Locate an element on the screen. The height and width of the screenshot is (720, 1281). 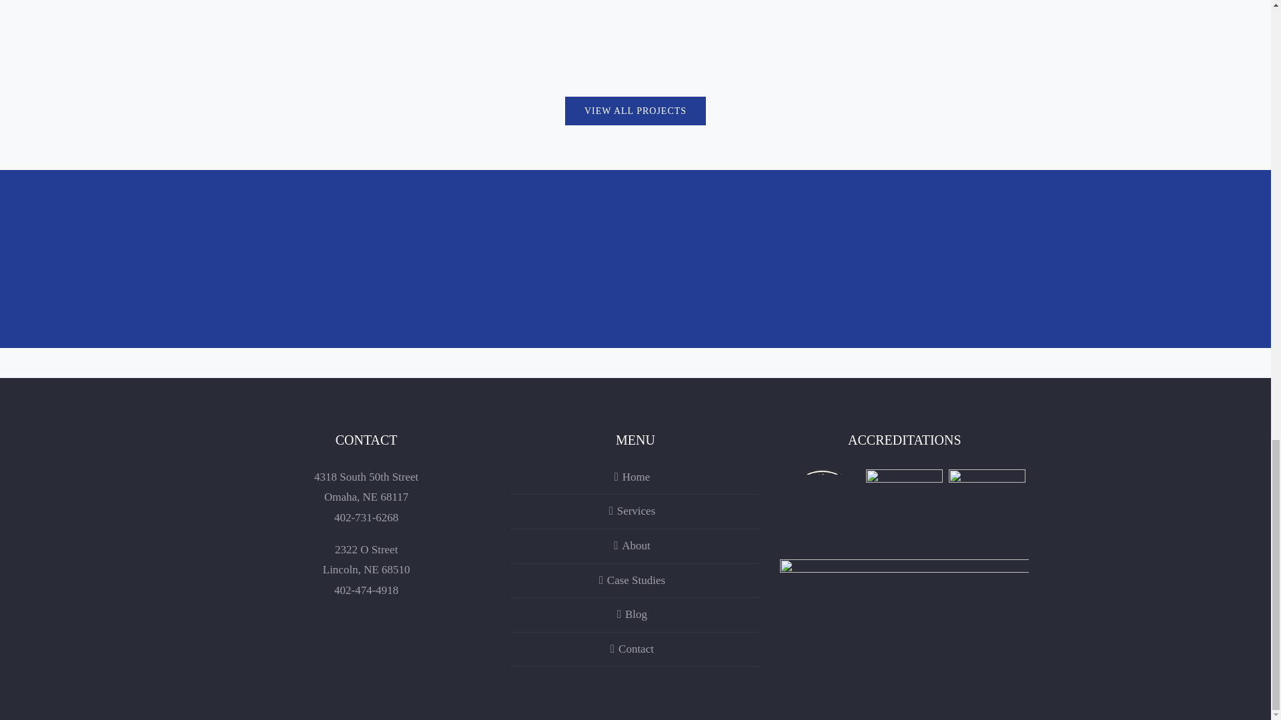
About is located at coordinates (635, 545).